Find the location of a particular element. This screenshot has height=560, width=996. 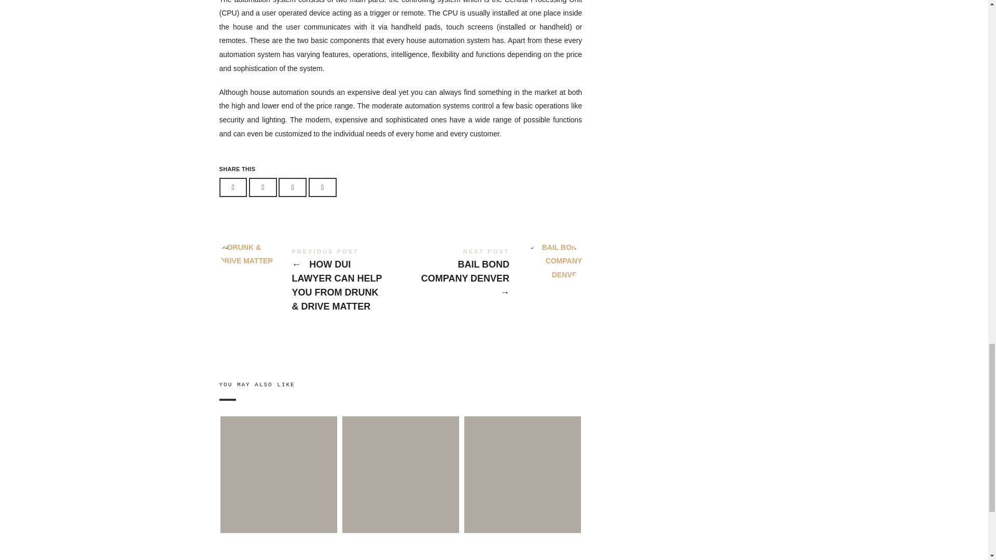

Email this post to a friend is located at coordinates (323, 188).